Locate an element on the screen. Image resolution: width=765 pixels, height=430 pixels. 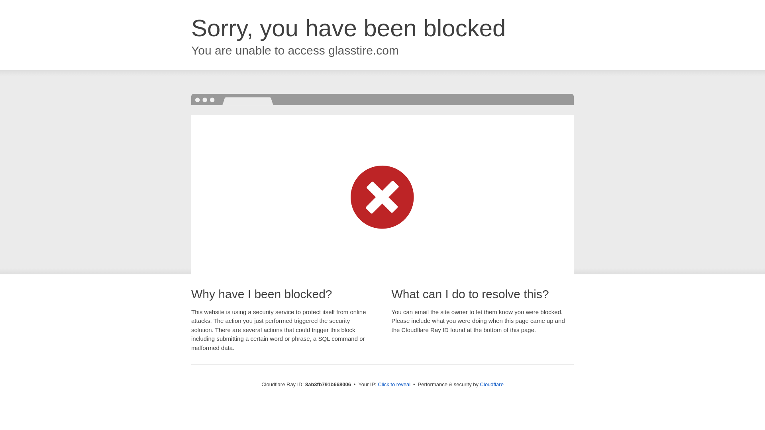
Click to reveal is located at coordinates (394, 385).